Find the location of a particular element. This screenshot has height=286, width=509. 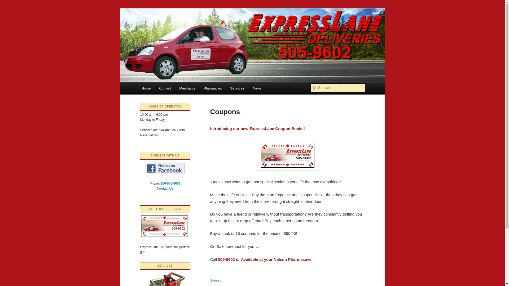

Expresslane Deliveries is located at coordinates (183, 28).